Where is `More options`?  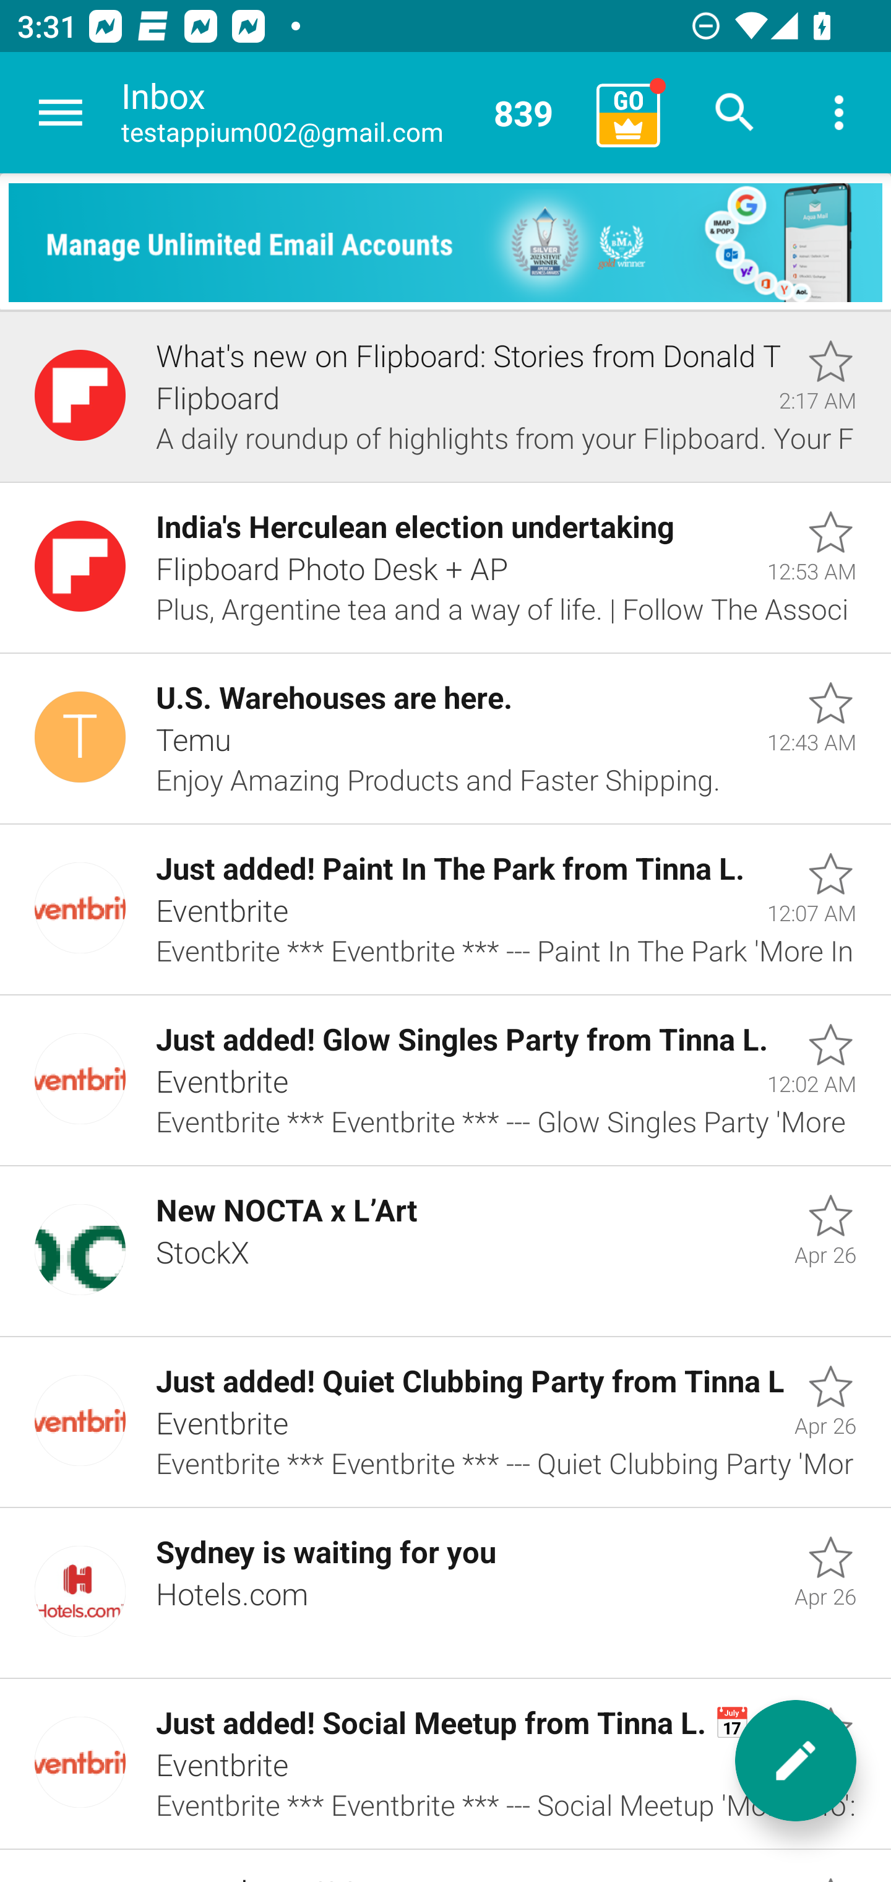
More options is located at coordinates (839, 113).